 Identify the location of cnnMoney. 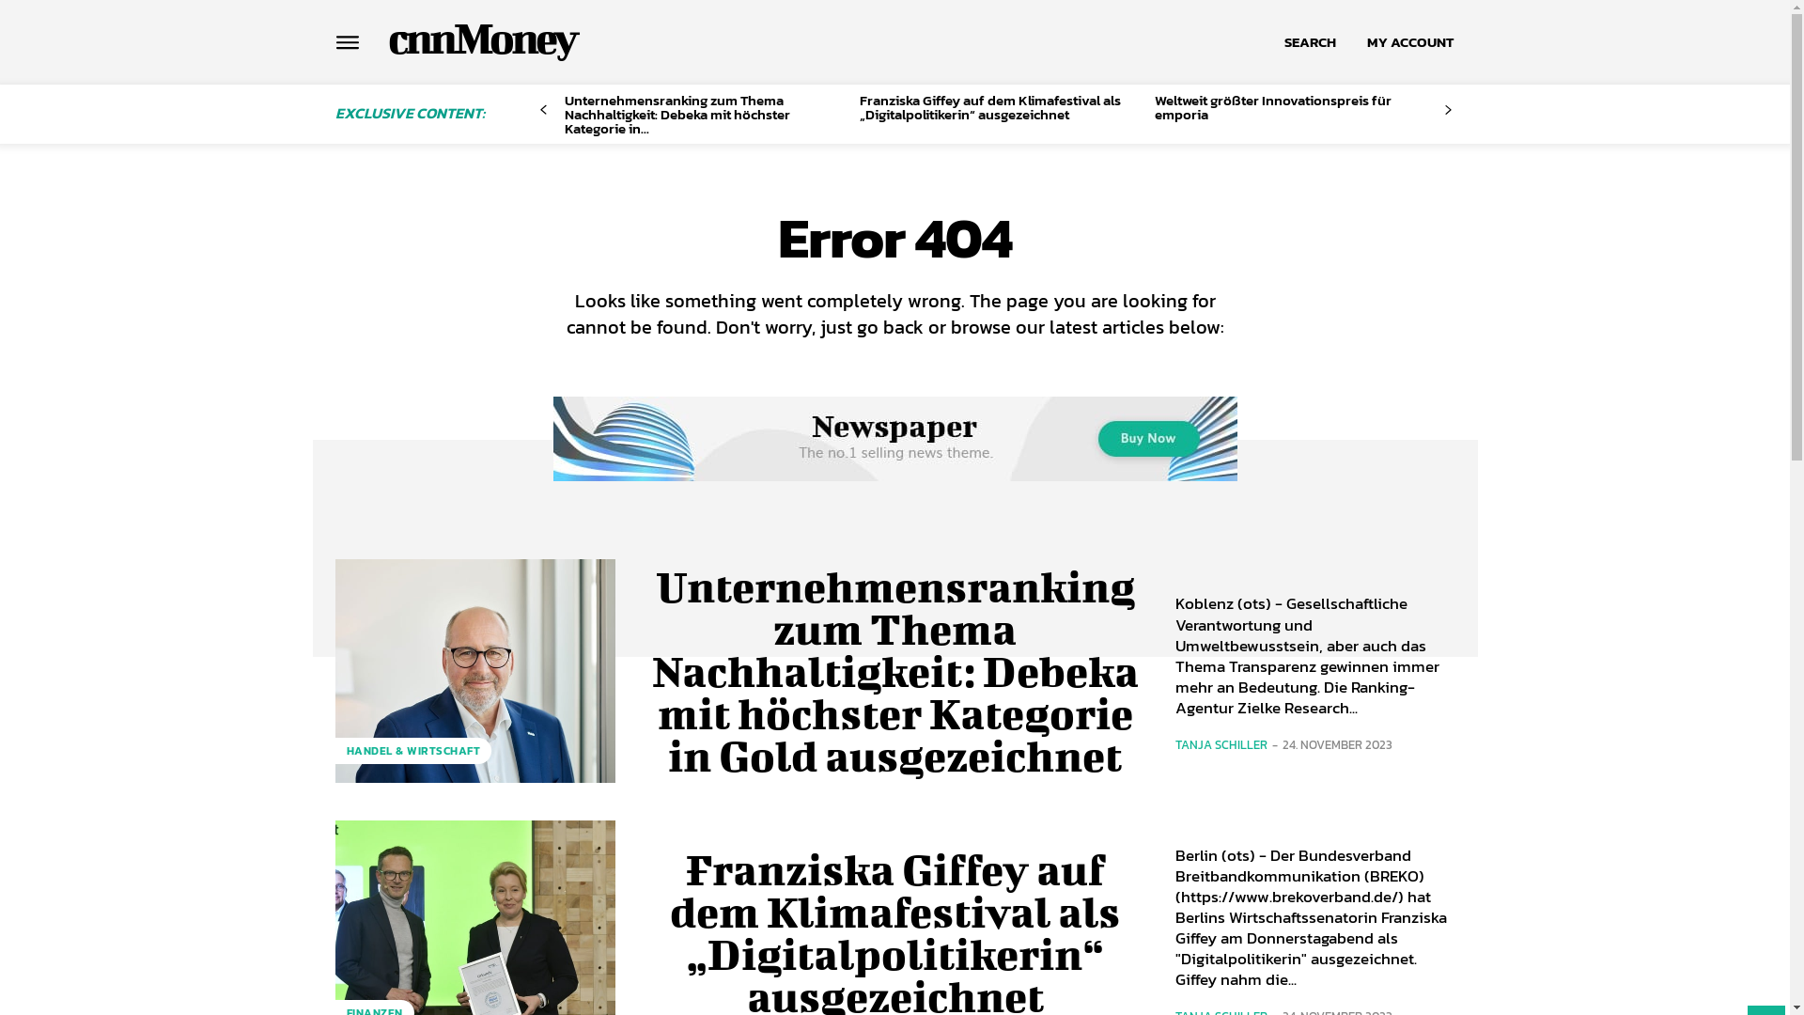
(481, 38).